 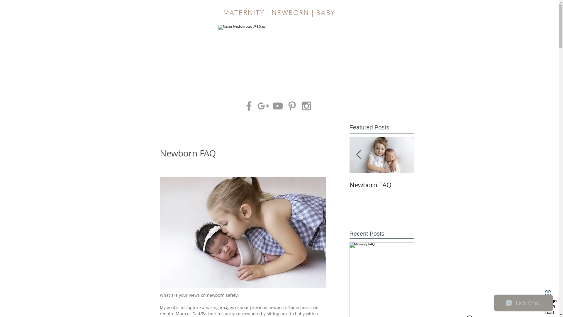 I want to click on Newborn Preparation Guide, so click(x=253, y=189).